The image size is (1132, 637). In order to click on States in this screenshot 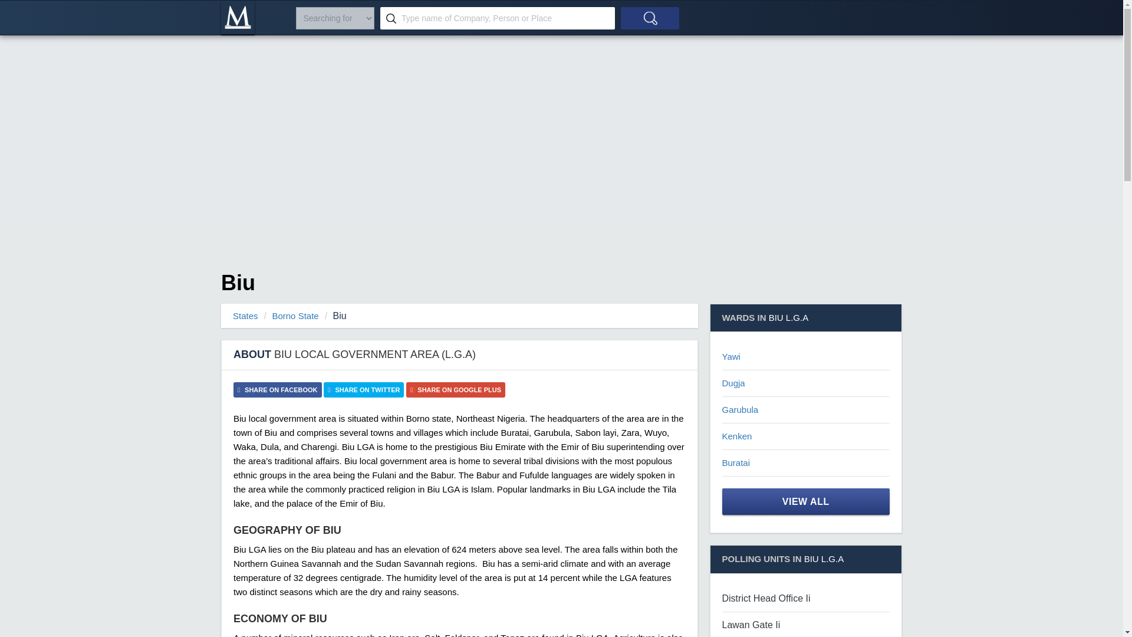, I will do `click(245, 316)`.